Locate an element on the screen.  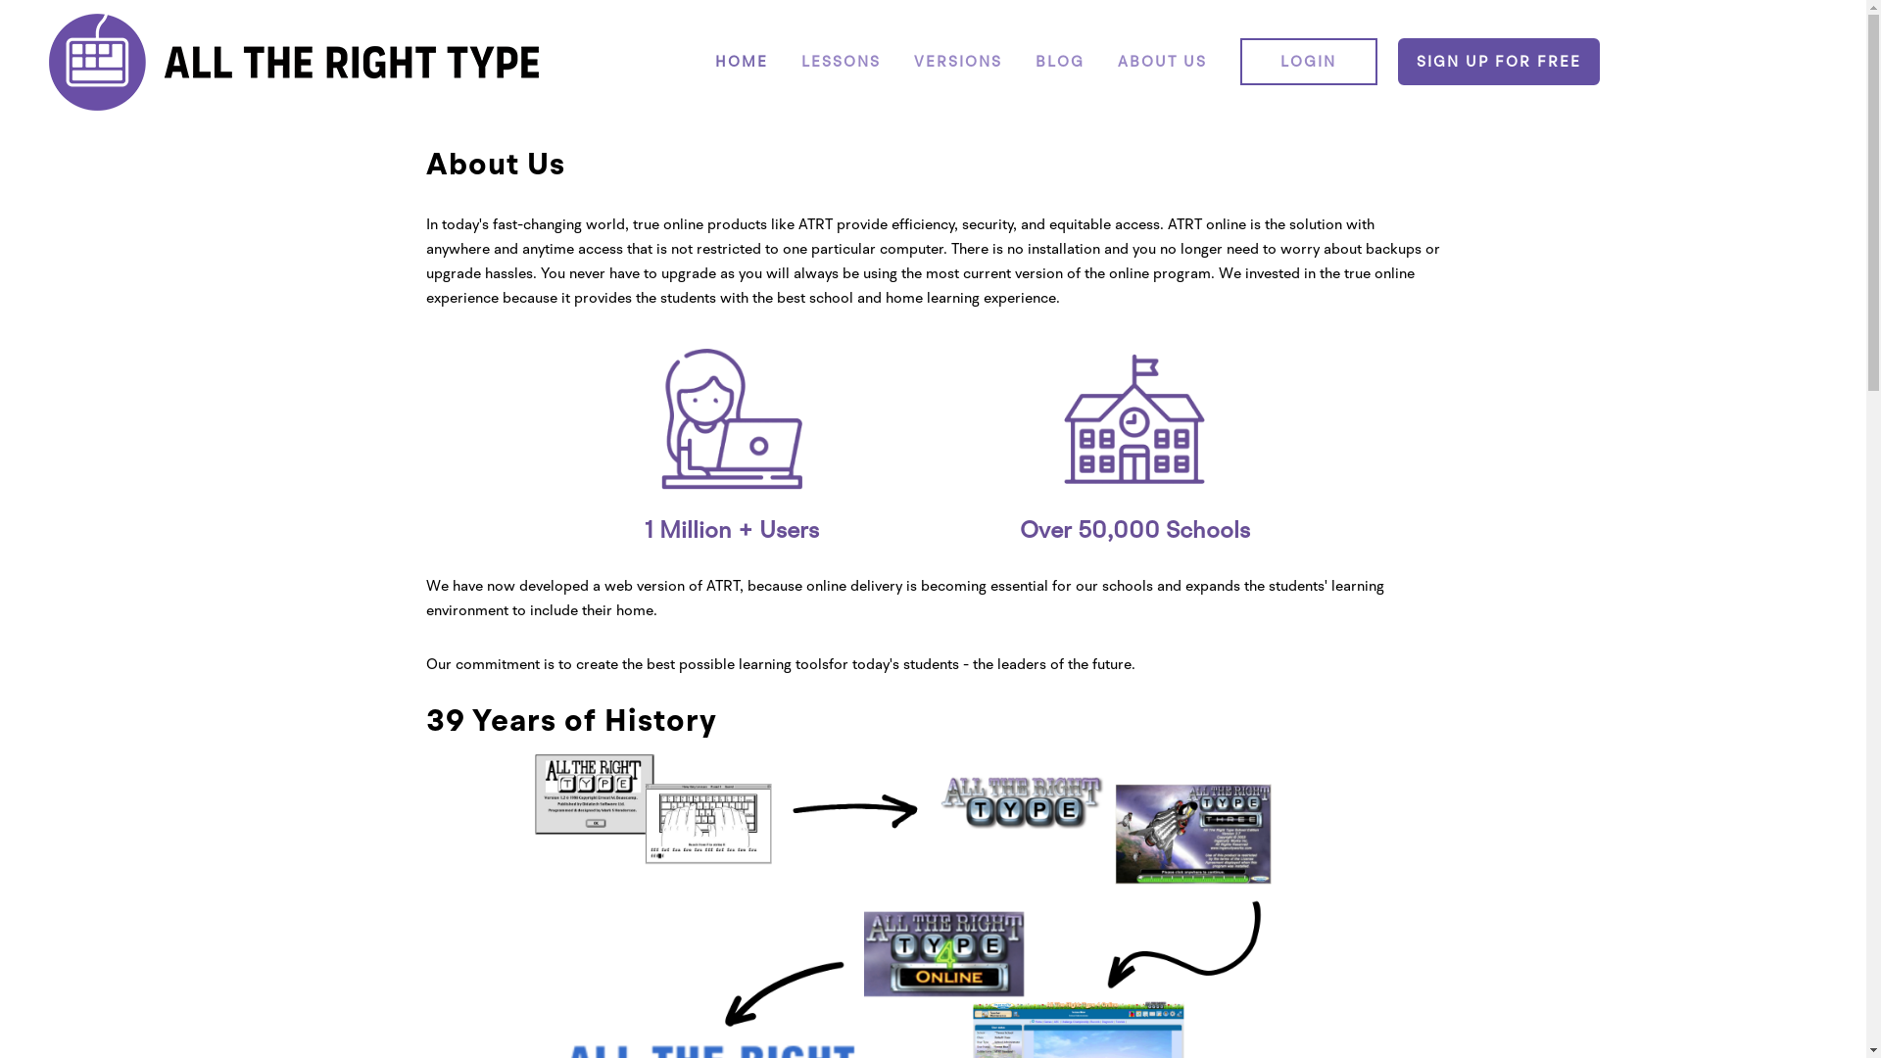
SIGN UP FOR FREE is located at coordinates (1499, 61).